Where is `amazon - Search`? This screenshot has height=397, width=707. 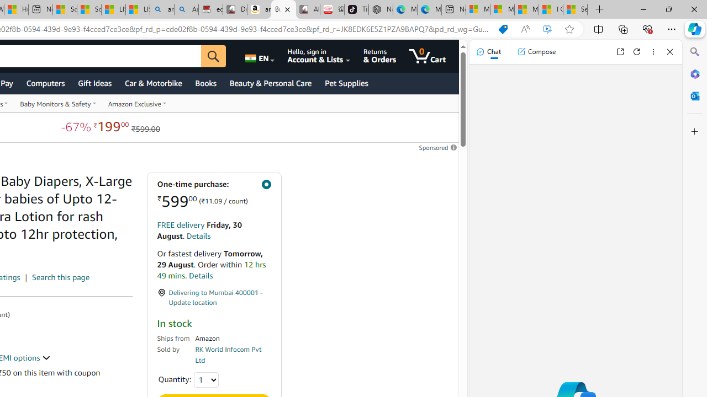 amazon - Search is located at coordinates (161, 10).